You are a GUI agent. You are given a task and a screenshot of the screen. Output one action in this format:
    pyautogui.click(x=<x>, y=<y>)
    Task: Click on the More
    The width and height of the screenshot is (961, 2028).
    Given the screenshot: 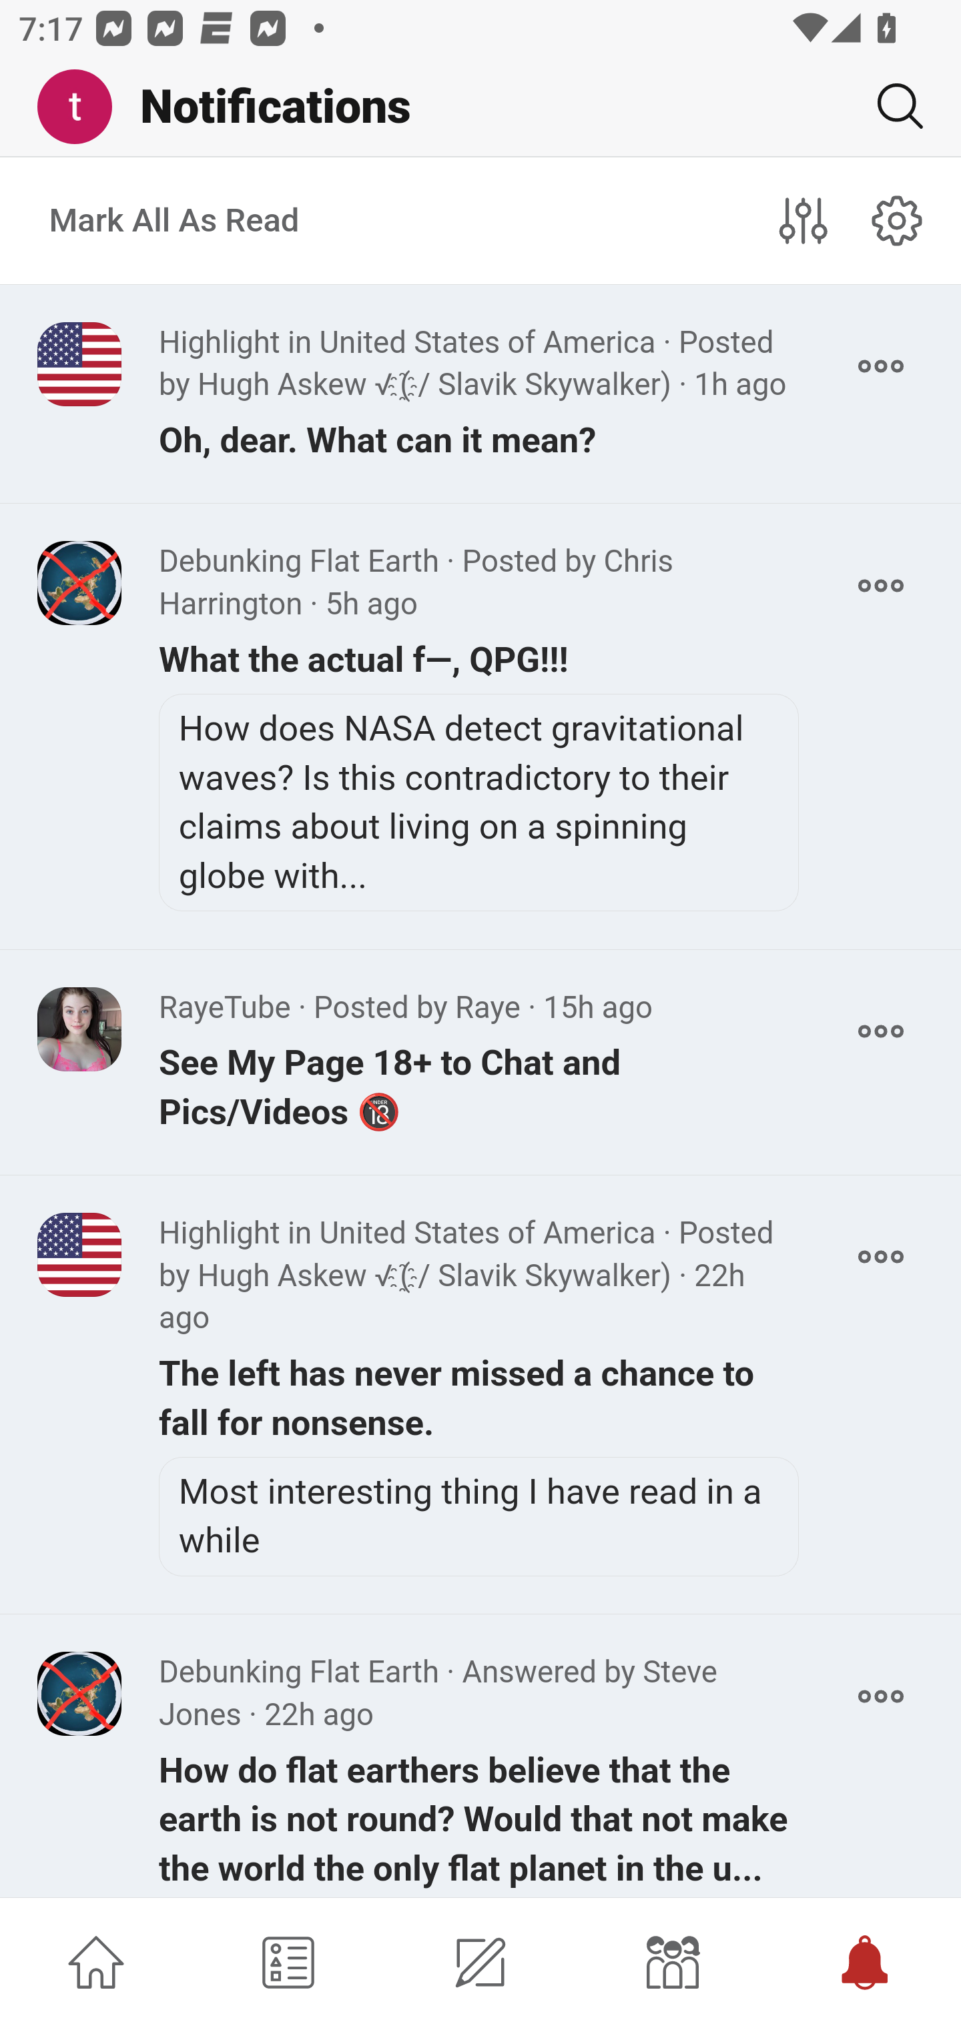 What is the action you would take?
    pyautogui.click(x=881, y=366)
    